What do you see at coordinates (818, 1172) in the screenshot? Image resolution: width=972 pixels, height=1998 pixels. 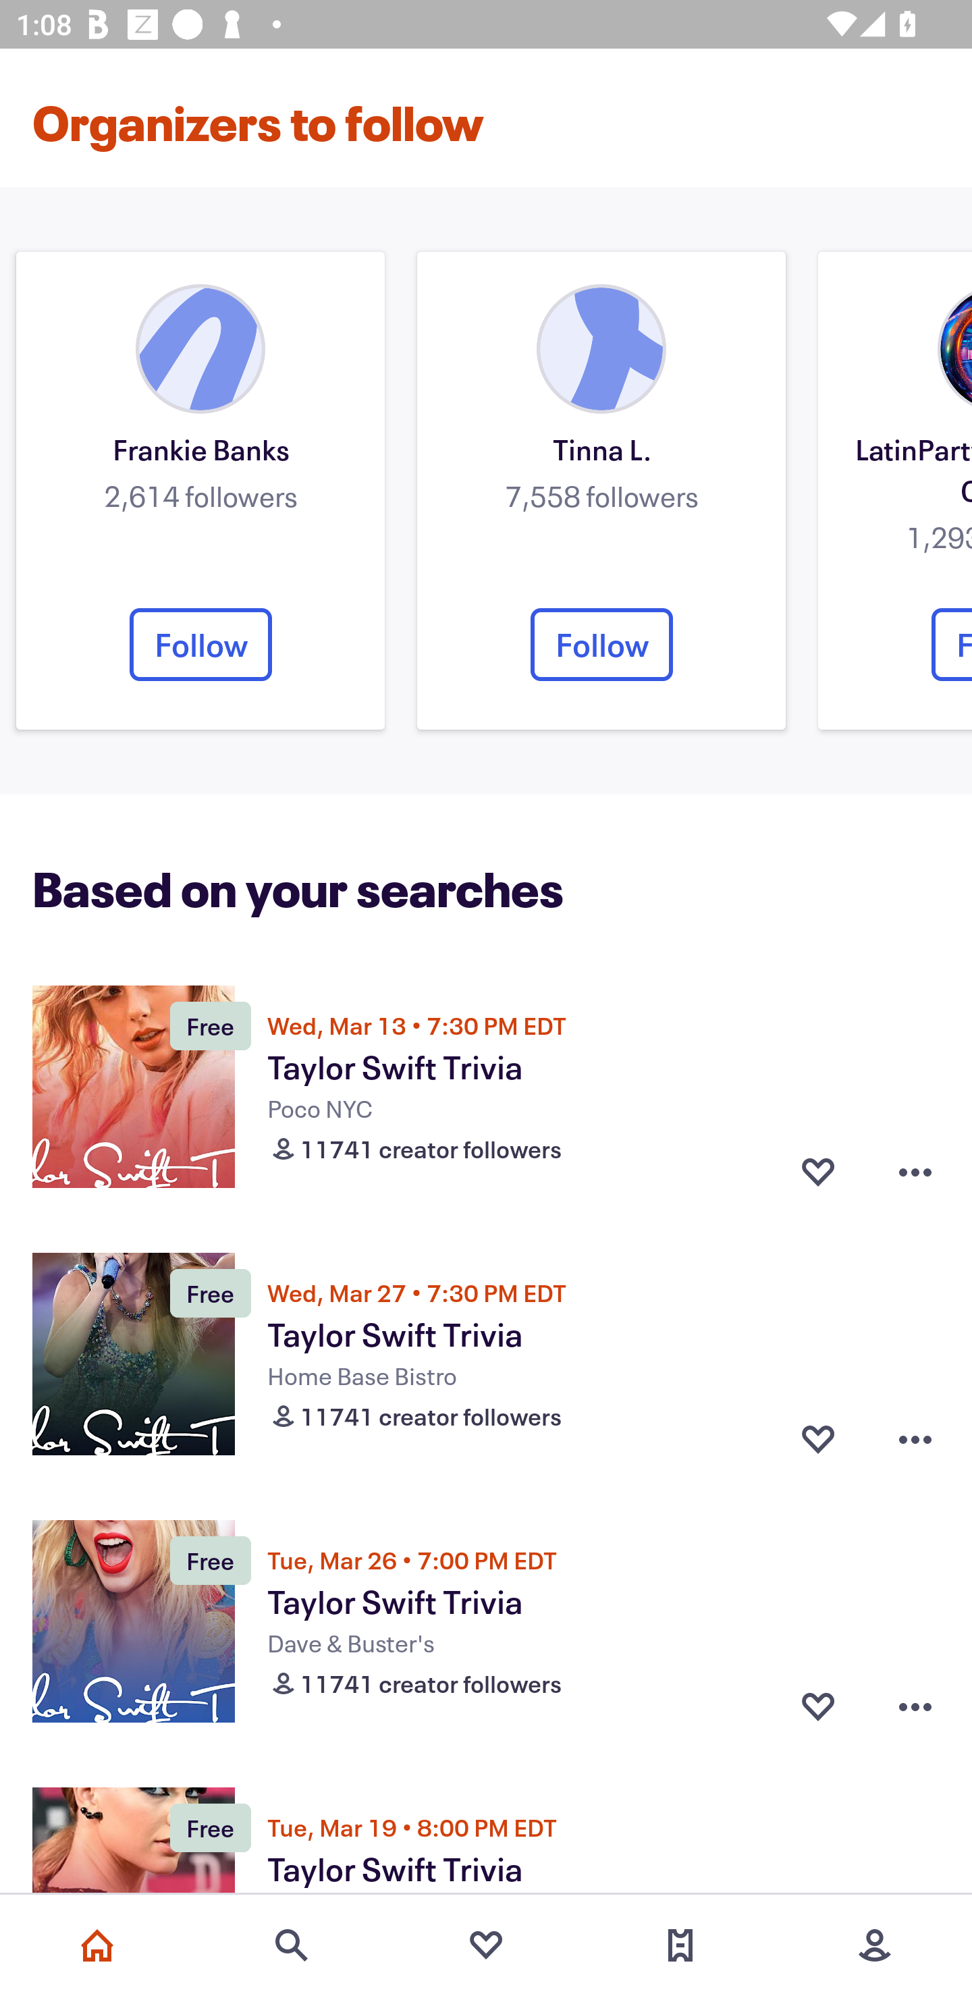 I see `Favorite button` at bounding box center [818, 1172].